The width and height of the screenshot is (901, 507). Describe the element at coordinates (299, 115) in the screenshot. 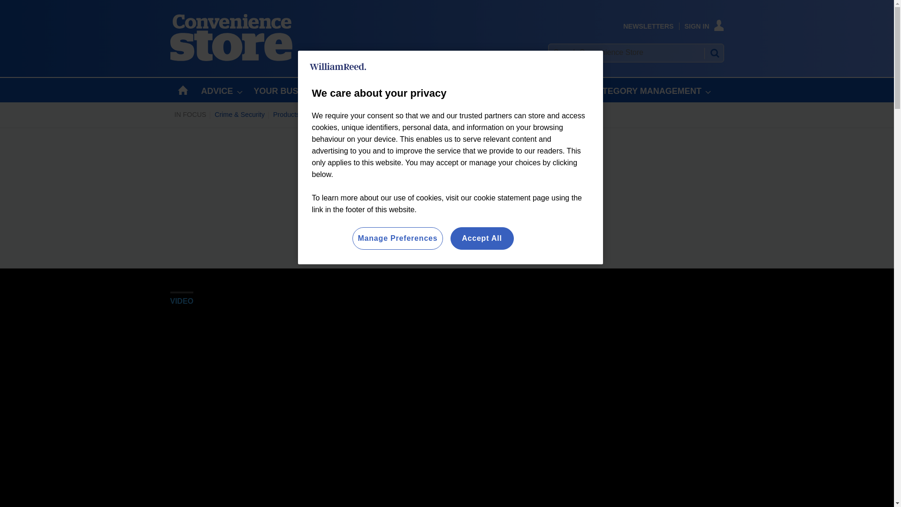

I see `Products in Depth` at that location.